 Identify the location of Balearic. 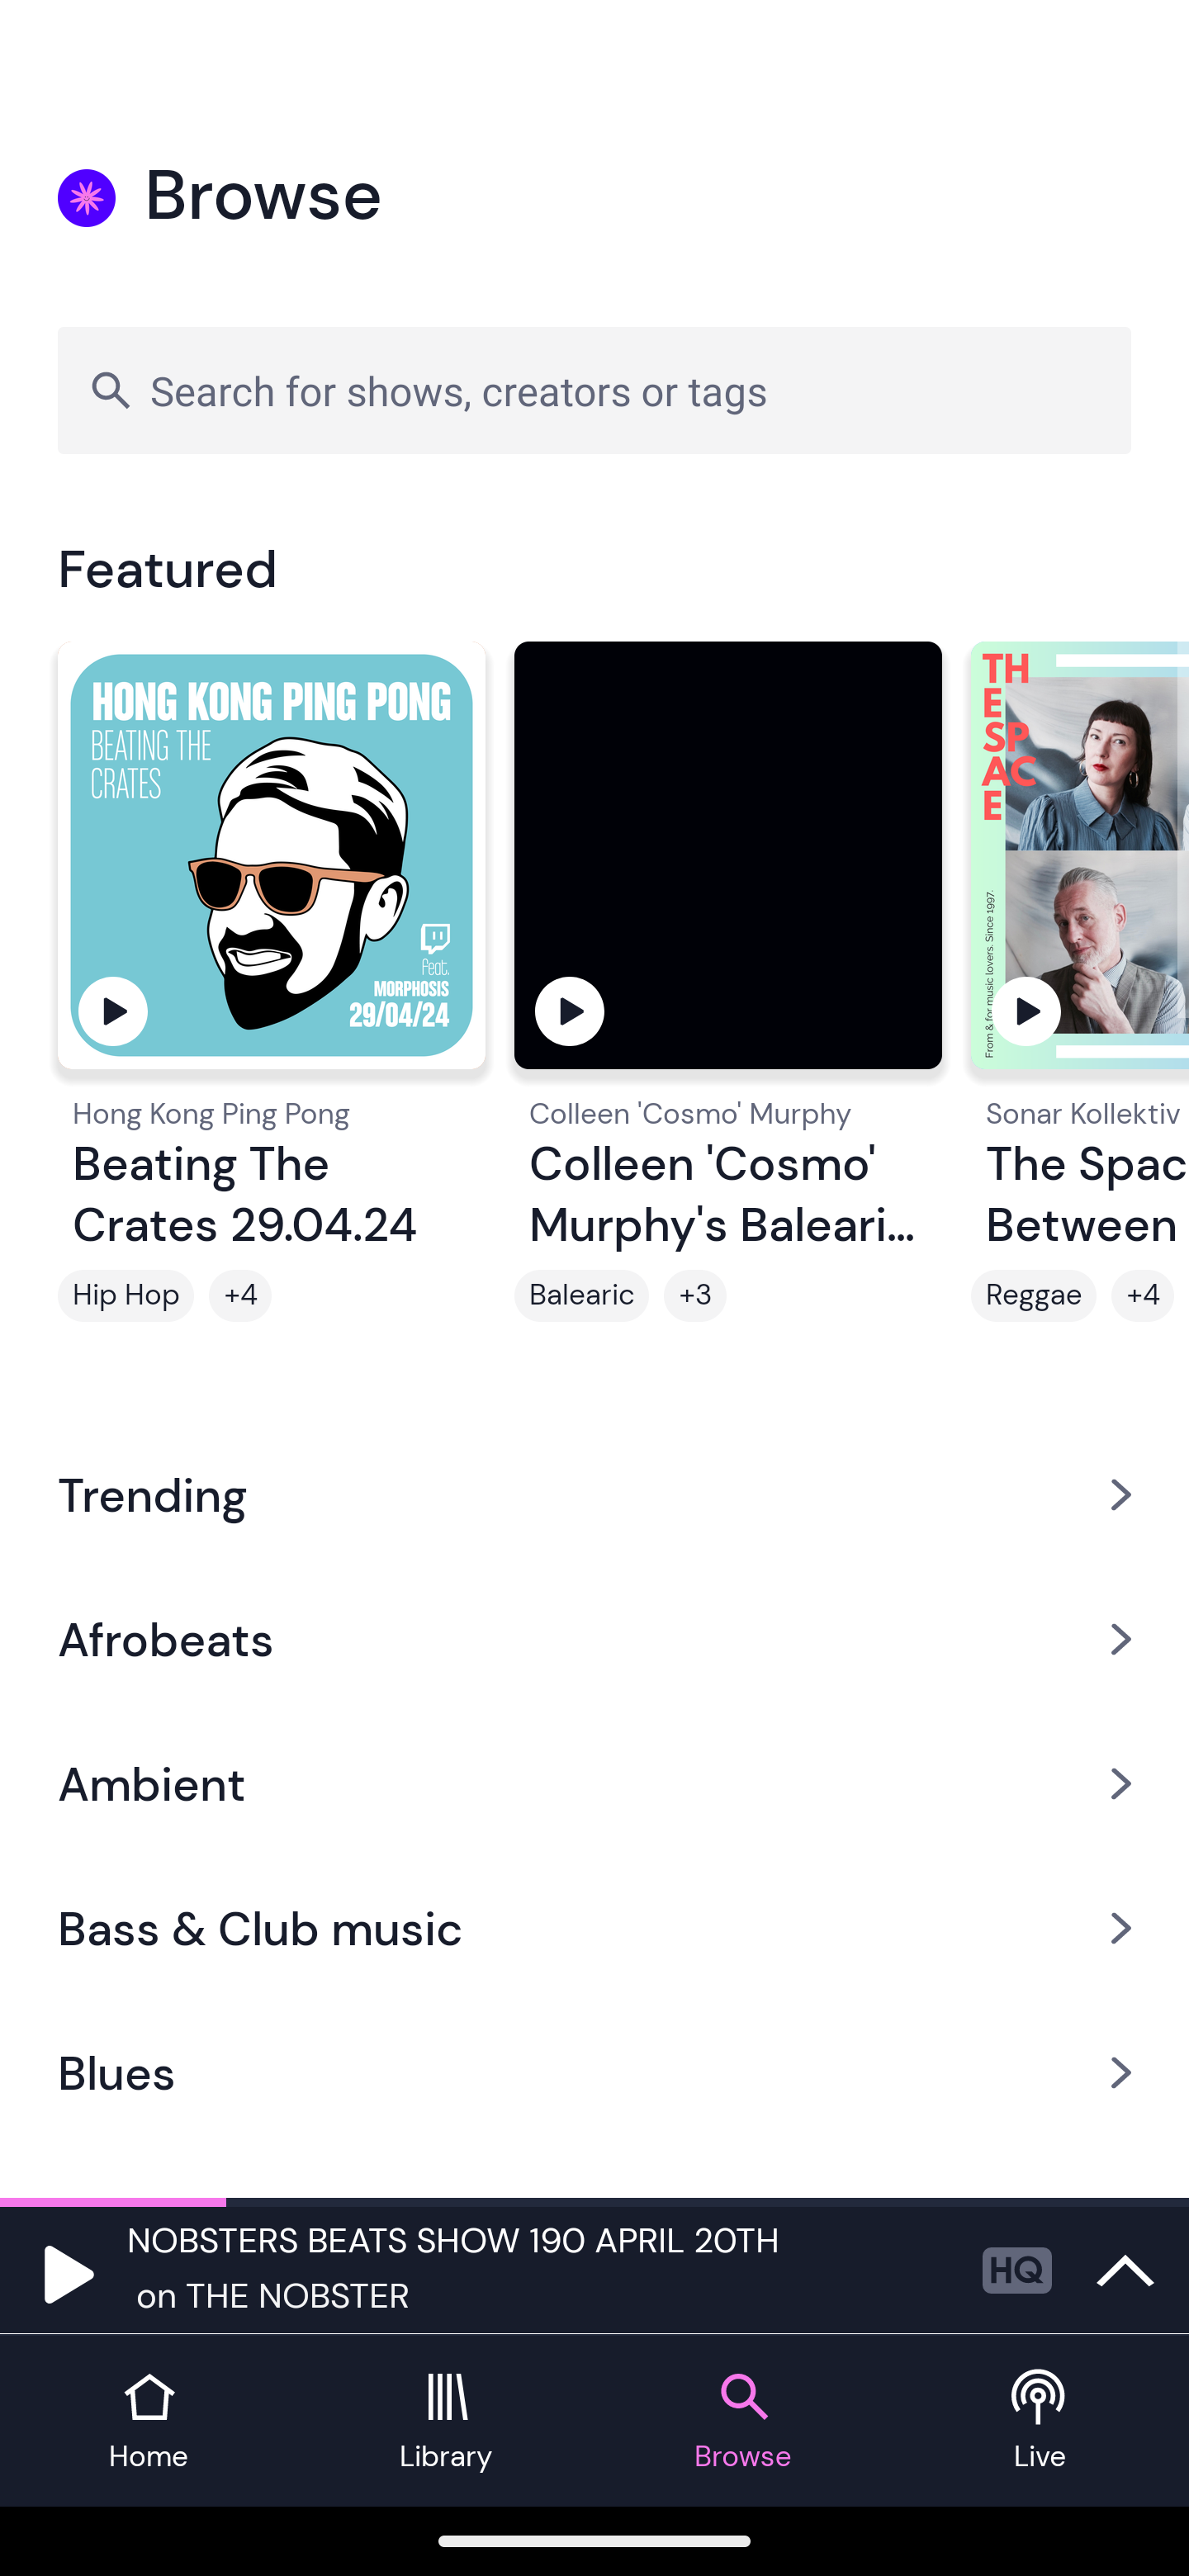
(581, 1295).